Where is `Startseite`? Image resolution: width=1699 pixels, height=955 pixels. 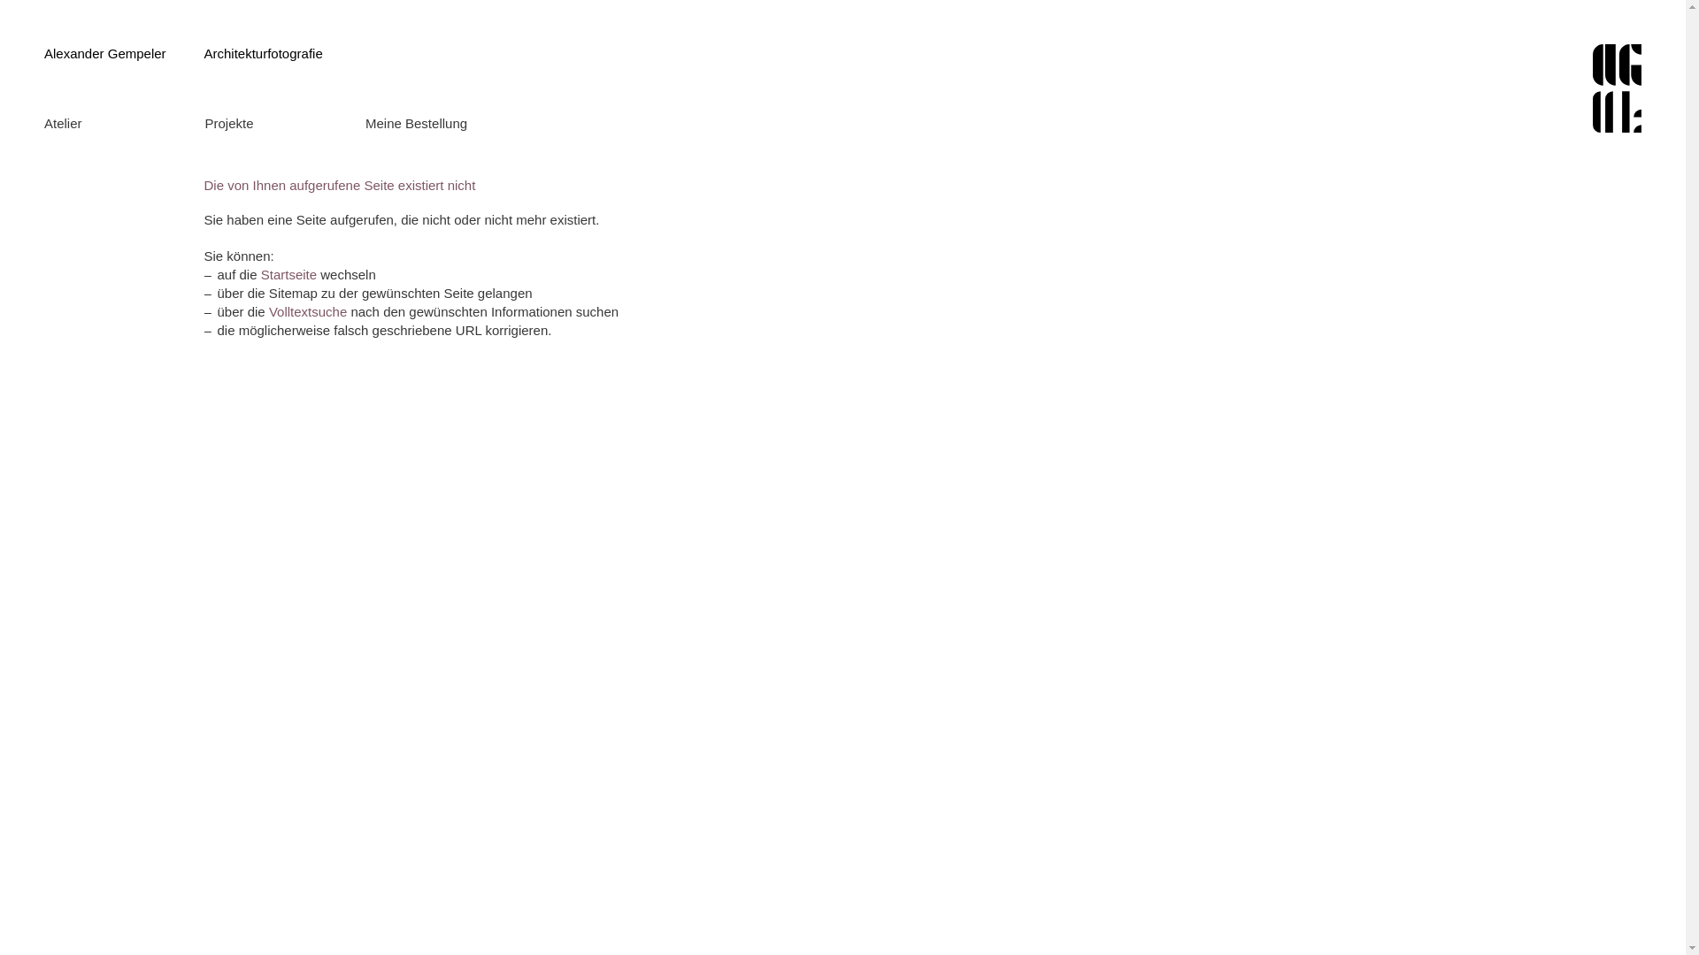 Startseite is located at coordinates (288, 274).